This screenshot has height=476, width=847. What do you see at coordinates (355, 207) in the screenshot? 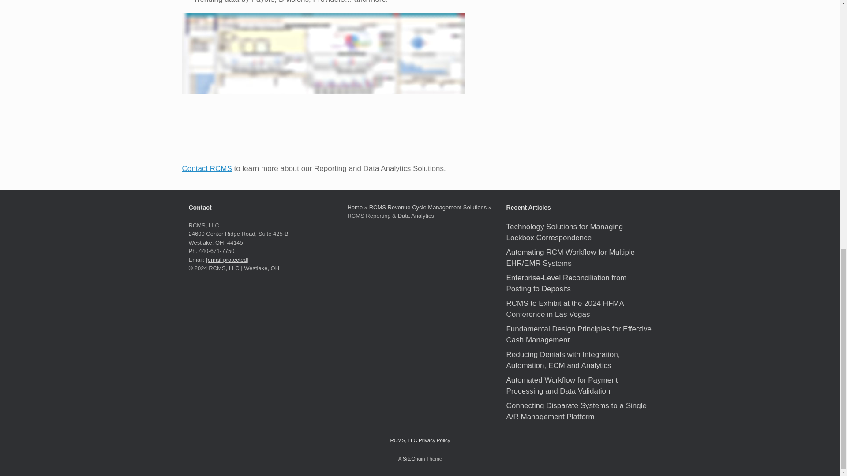
I see `Home` at bounding box center [355, 207].